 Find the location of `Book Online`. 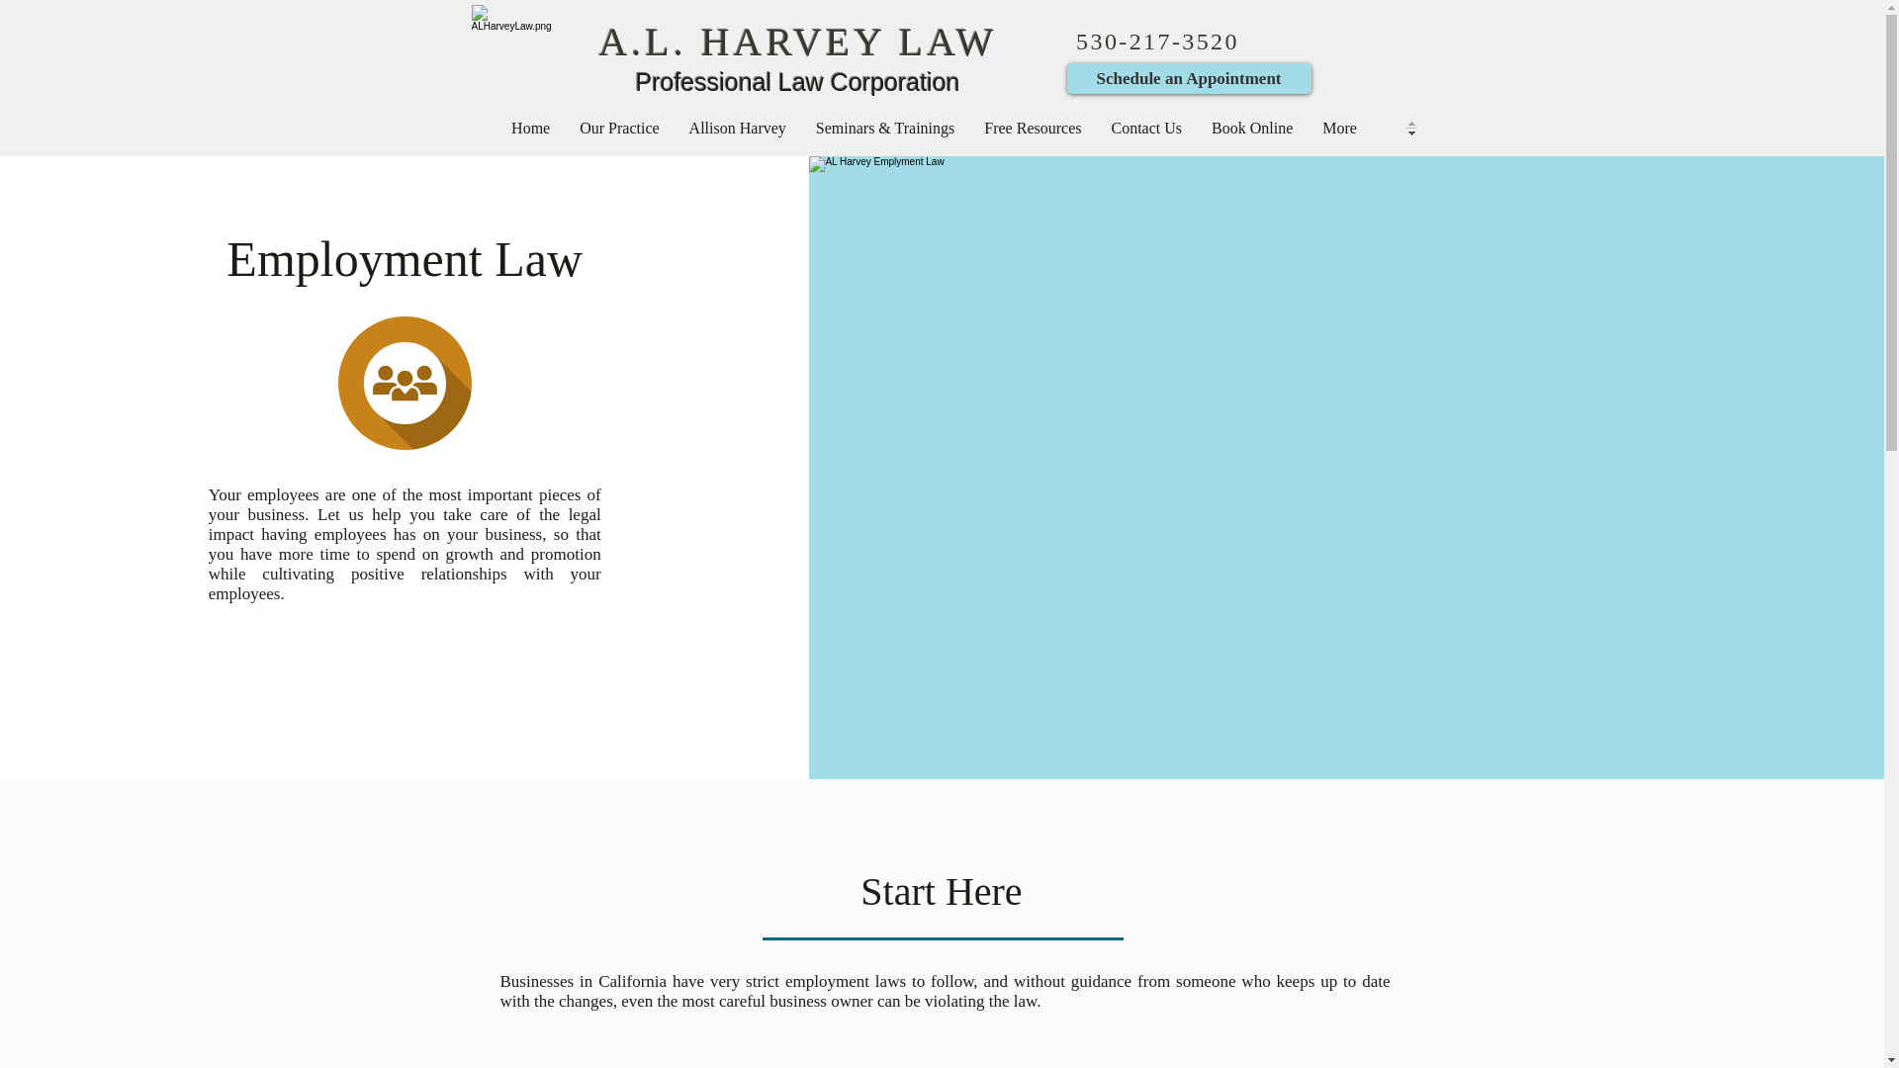

Book Online is located at coordinates (1252, 128).